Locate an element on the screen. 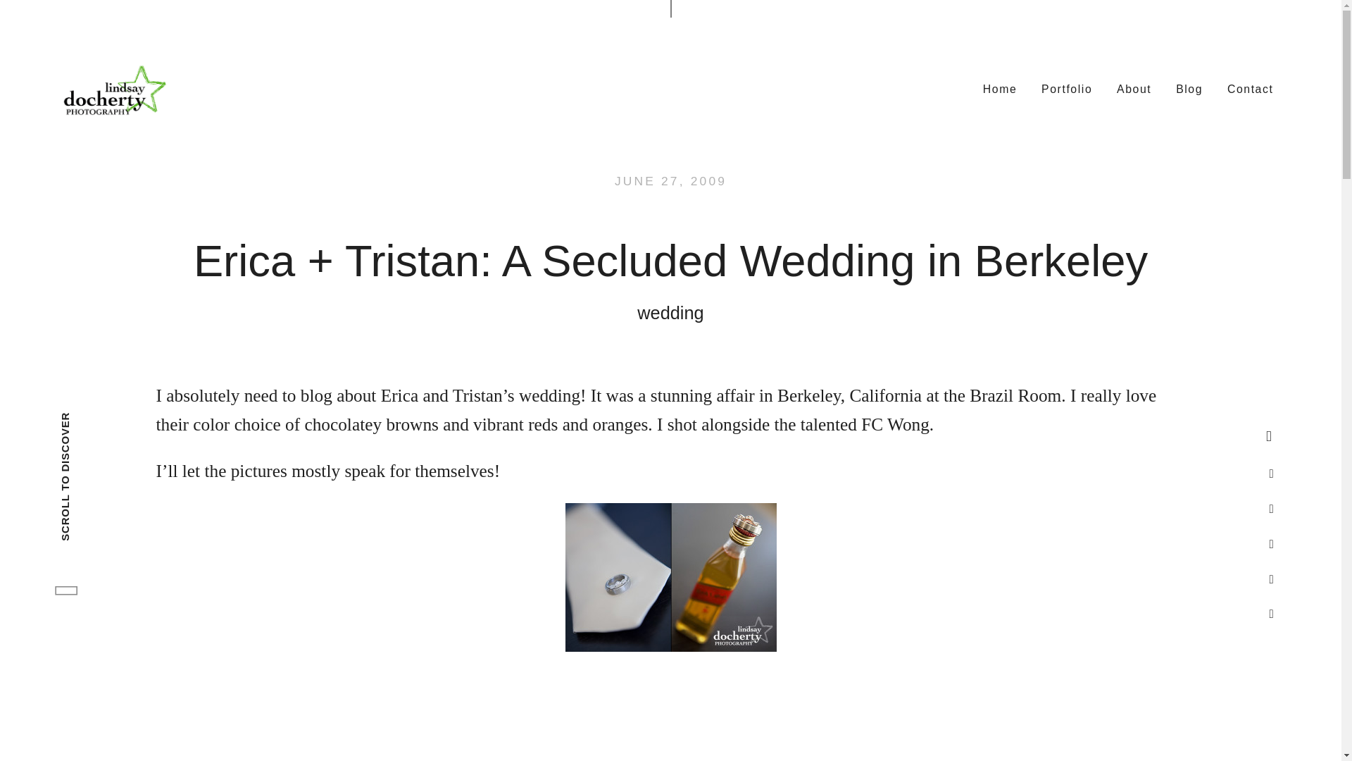 Image resolution: width=1352 pixels, height=761 pixels. wedding is located at coordinates (670, 313).